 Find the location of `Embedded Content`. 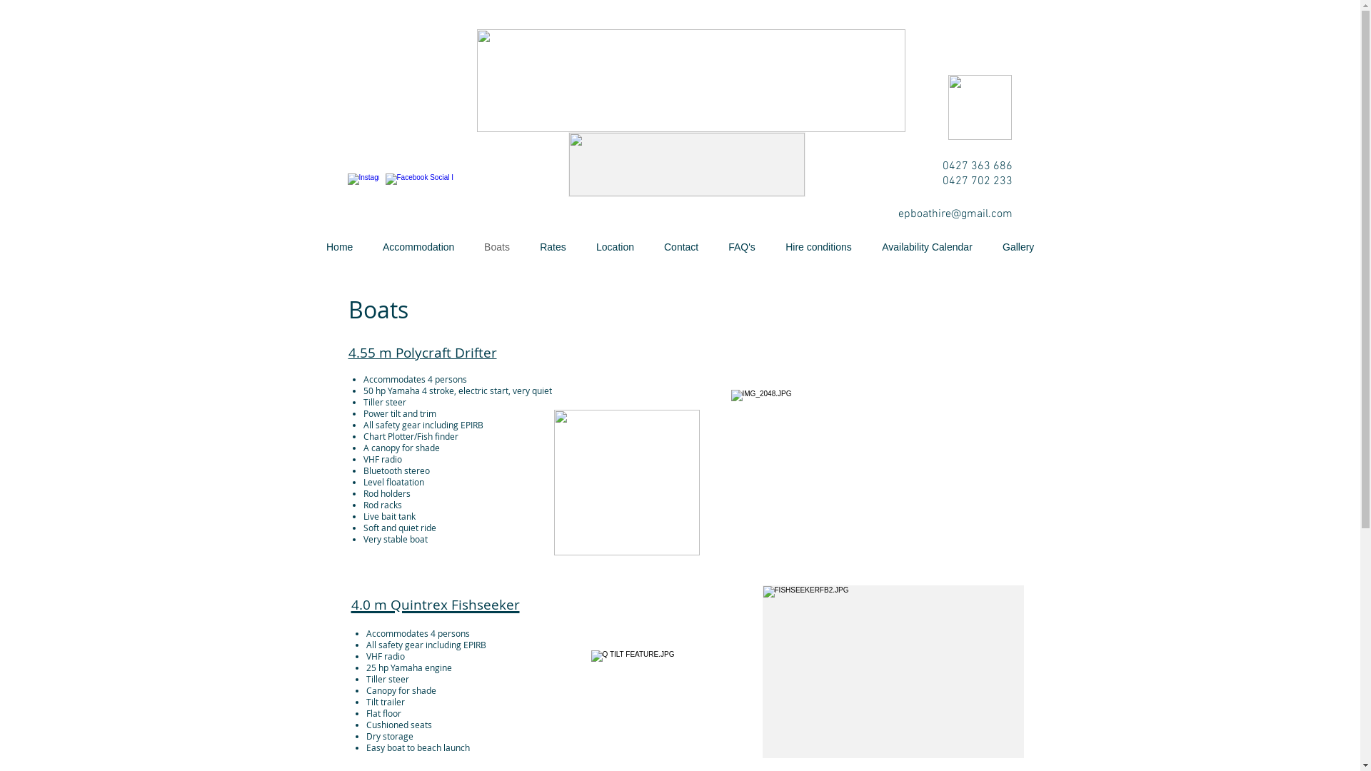

Embedded Content is located at coordinates (402, 104).